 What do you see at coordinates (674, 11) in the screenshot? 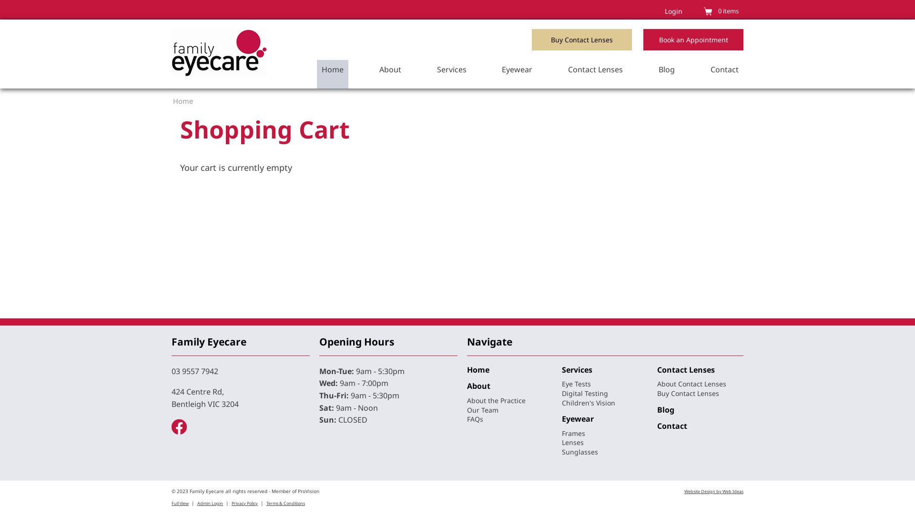
I see `Login` at bounding box center [674, 11].